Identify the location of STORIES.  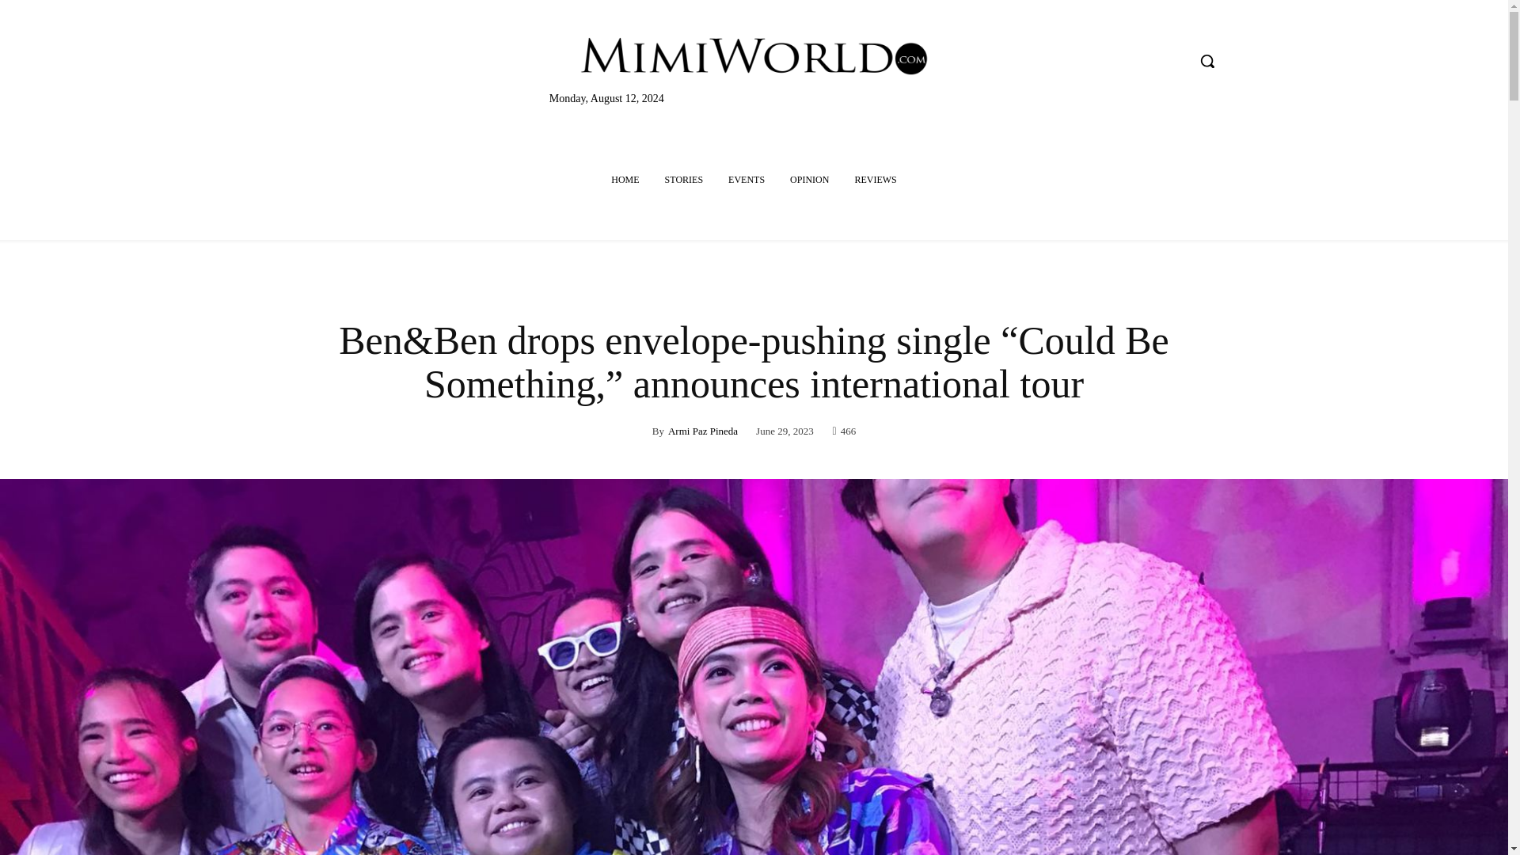
(684, 179).